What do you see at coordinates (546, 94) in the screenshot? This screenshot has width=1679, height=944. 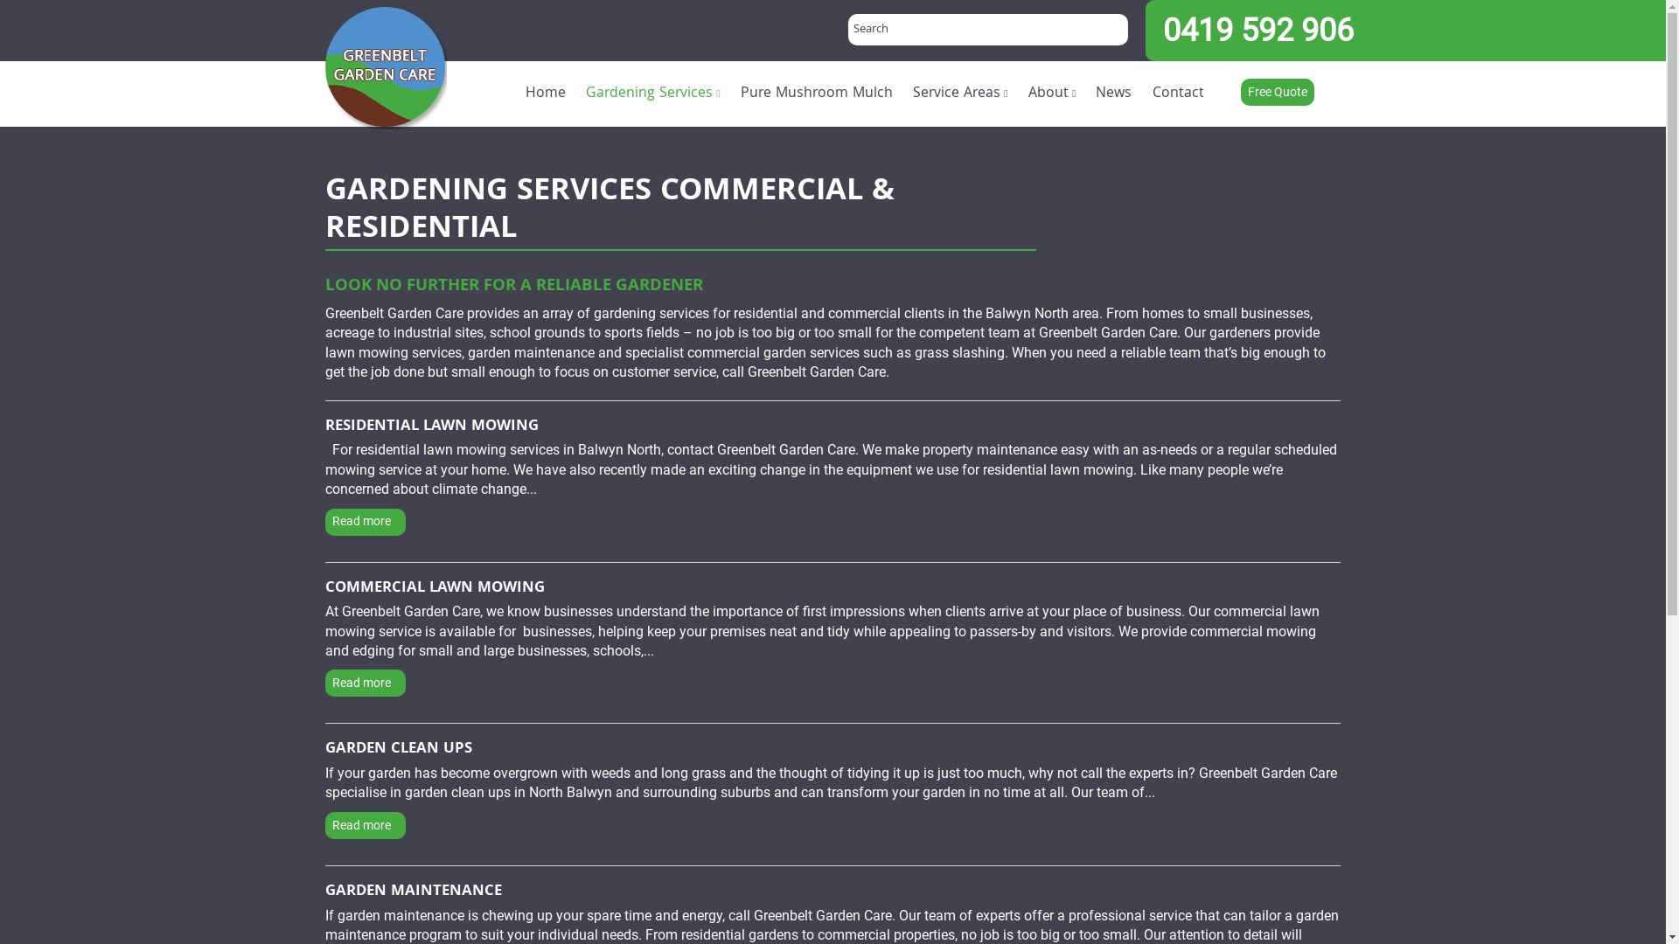 I see `Home` at bounding box center [546, 94].